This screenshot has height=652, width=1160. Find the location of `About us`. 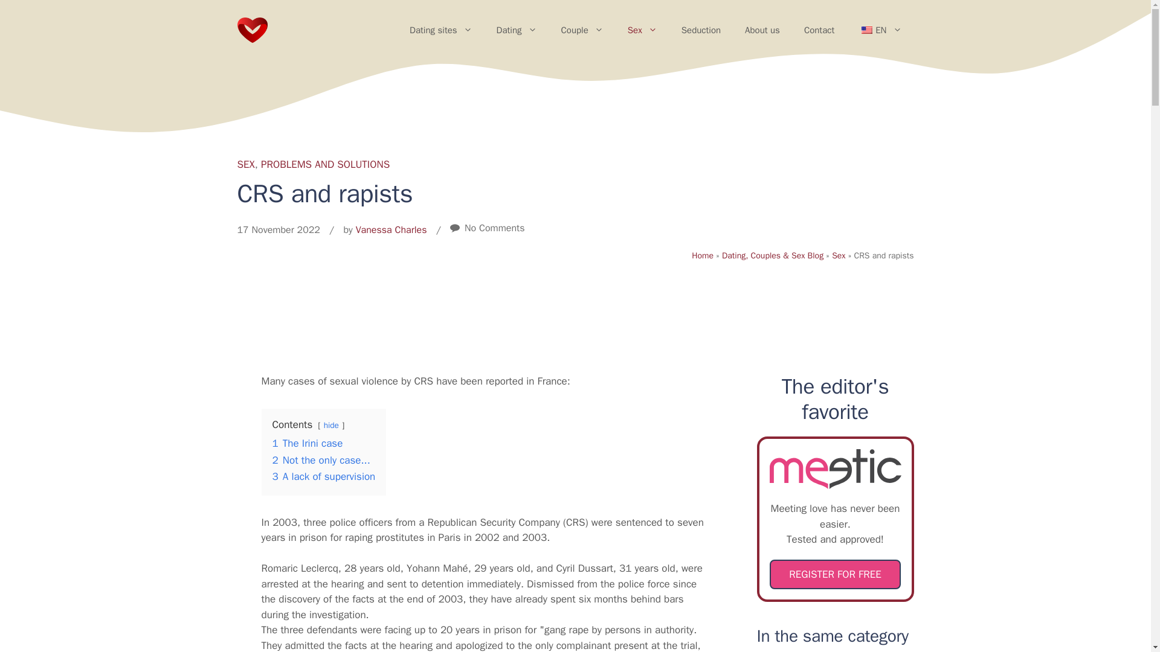

About us is located at coordinates (762, 30).